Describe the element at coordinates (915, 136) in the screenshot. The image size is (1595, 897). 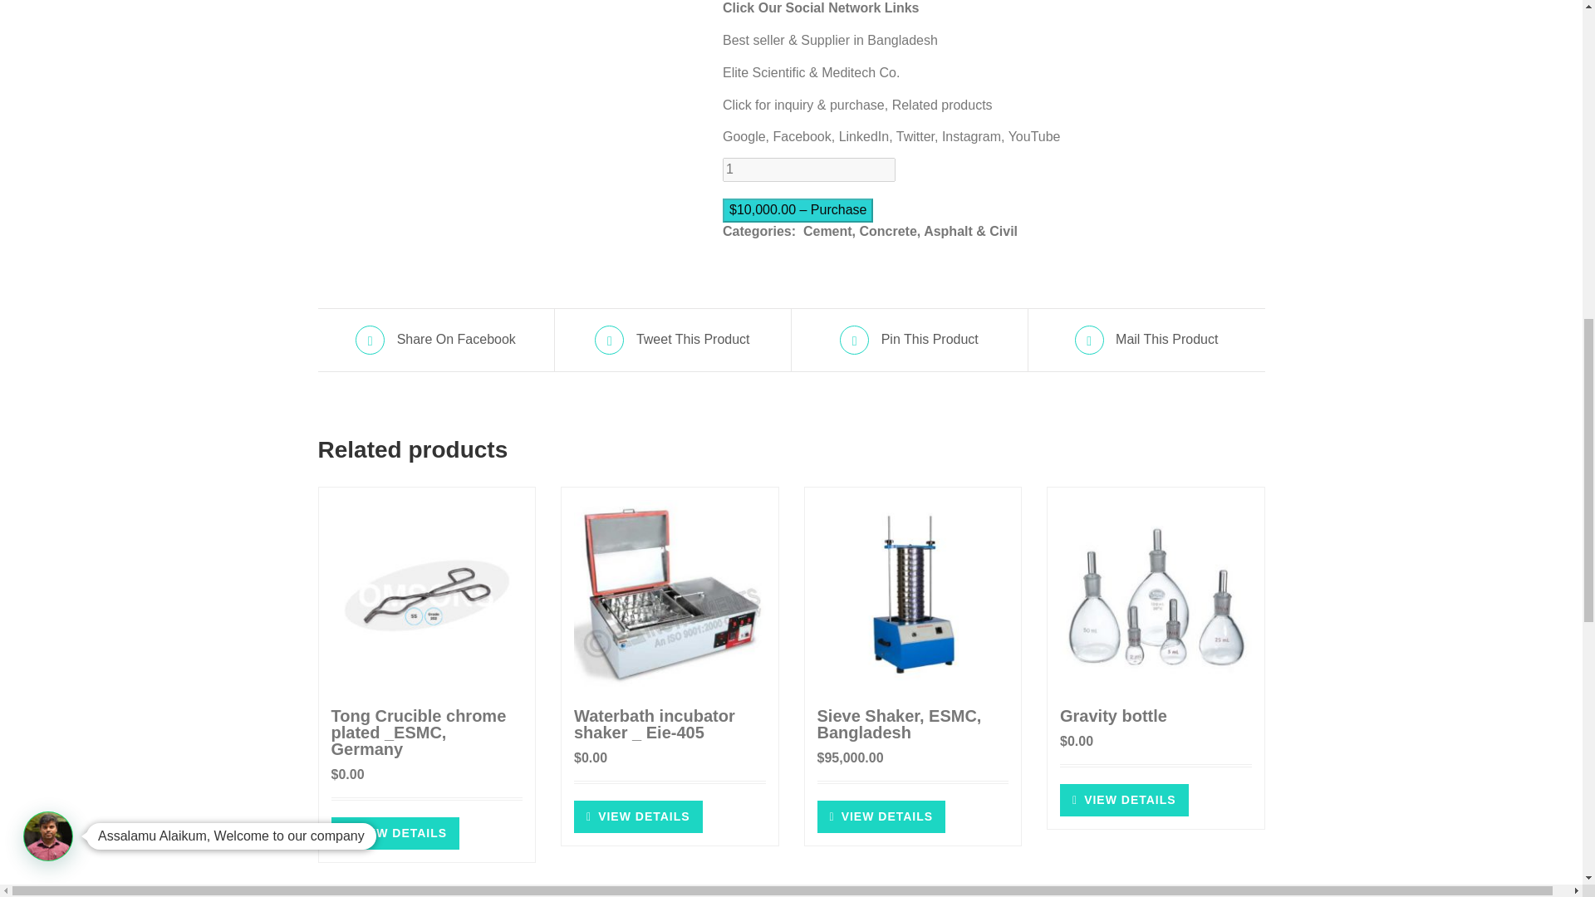
I see `Twitter` at that location.